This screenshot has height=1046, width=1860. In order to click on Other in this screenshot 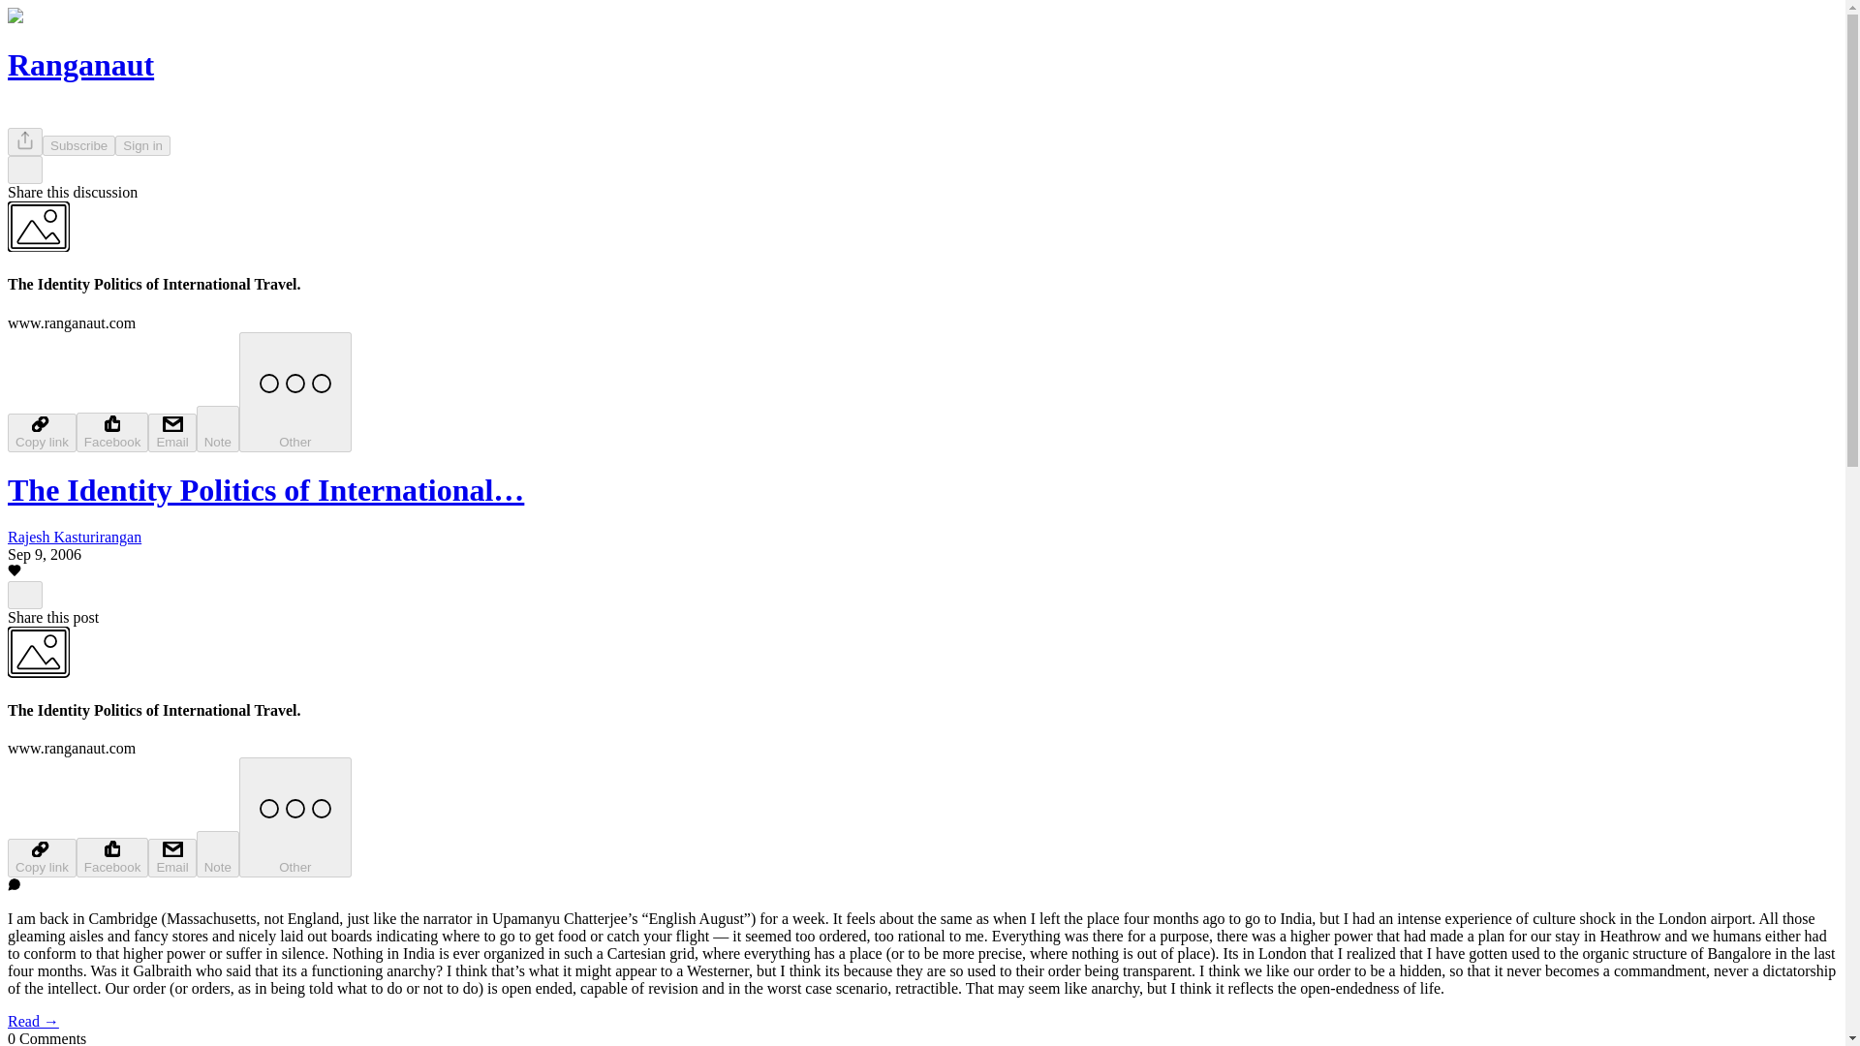, I will do `click(294, 817)`.